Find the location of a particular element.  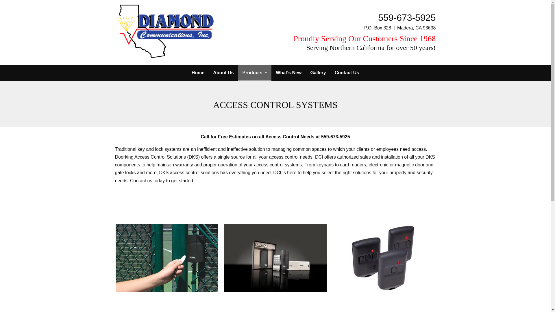

What's New is located at coordinates (288, 73).